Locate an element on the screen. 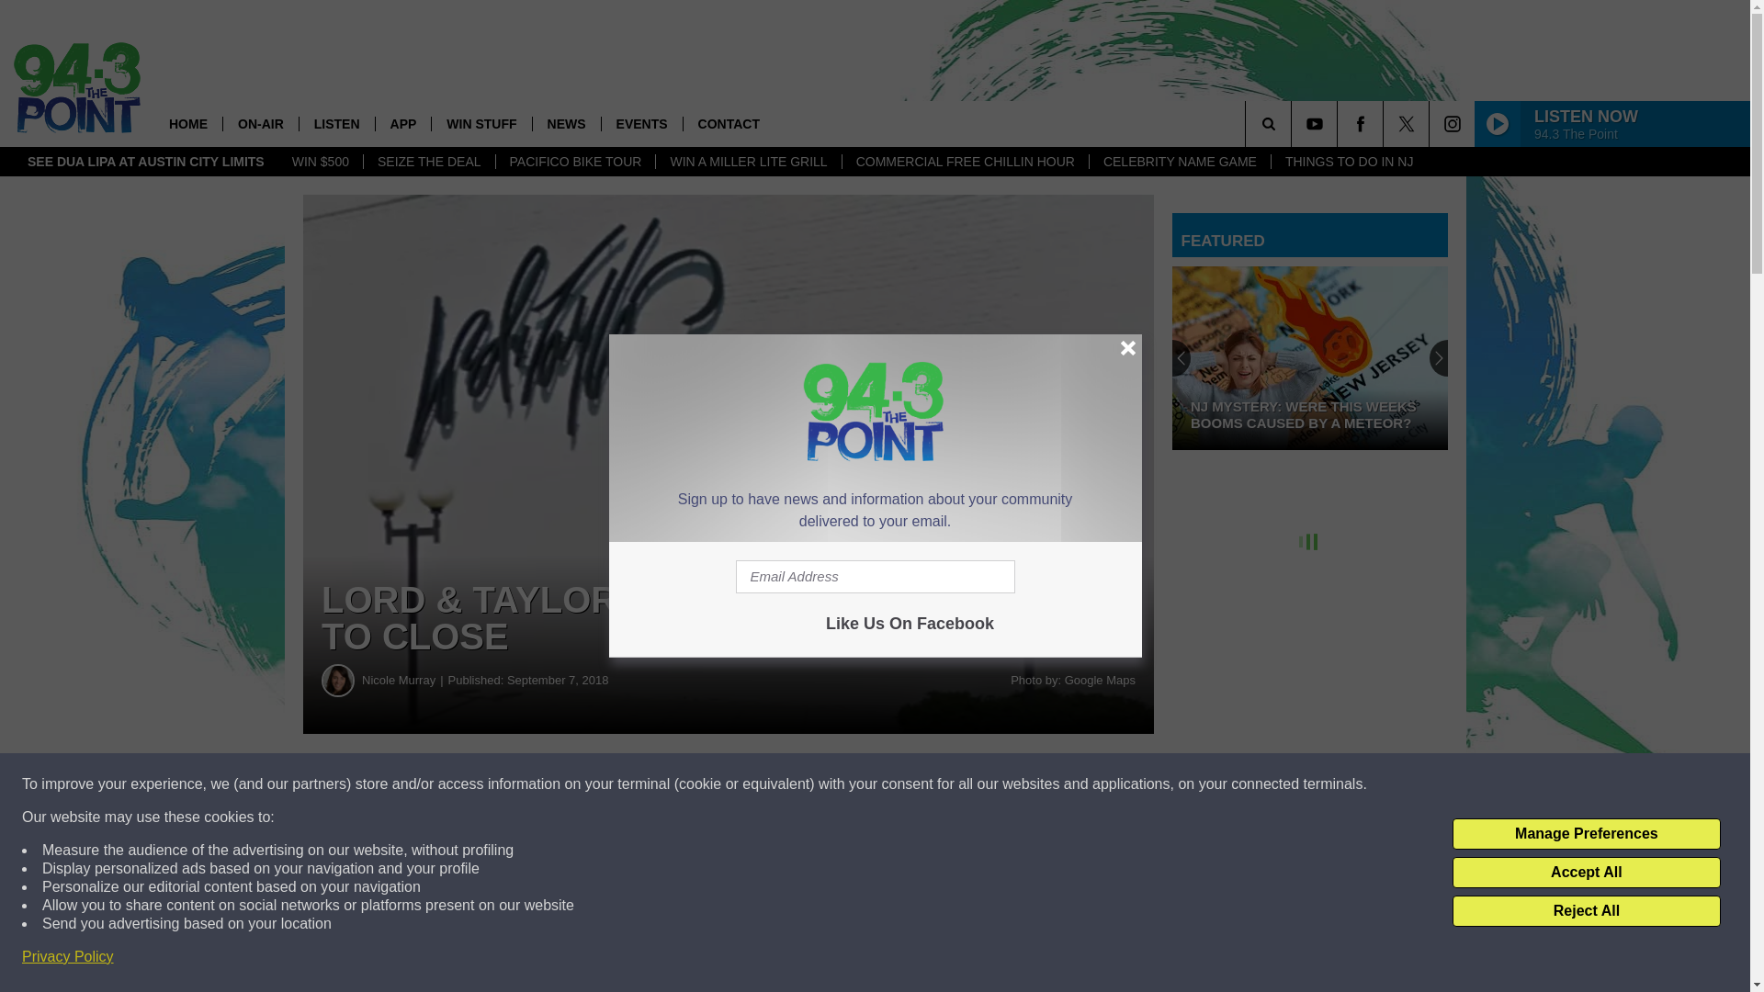 This screenshot has height=992, width=1764. Accept All is located at coordinates (1586, 873).